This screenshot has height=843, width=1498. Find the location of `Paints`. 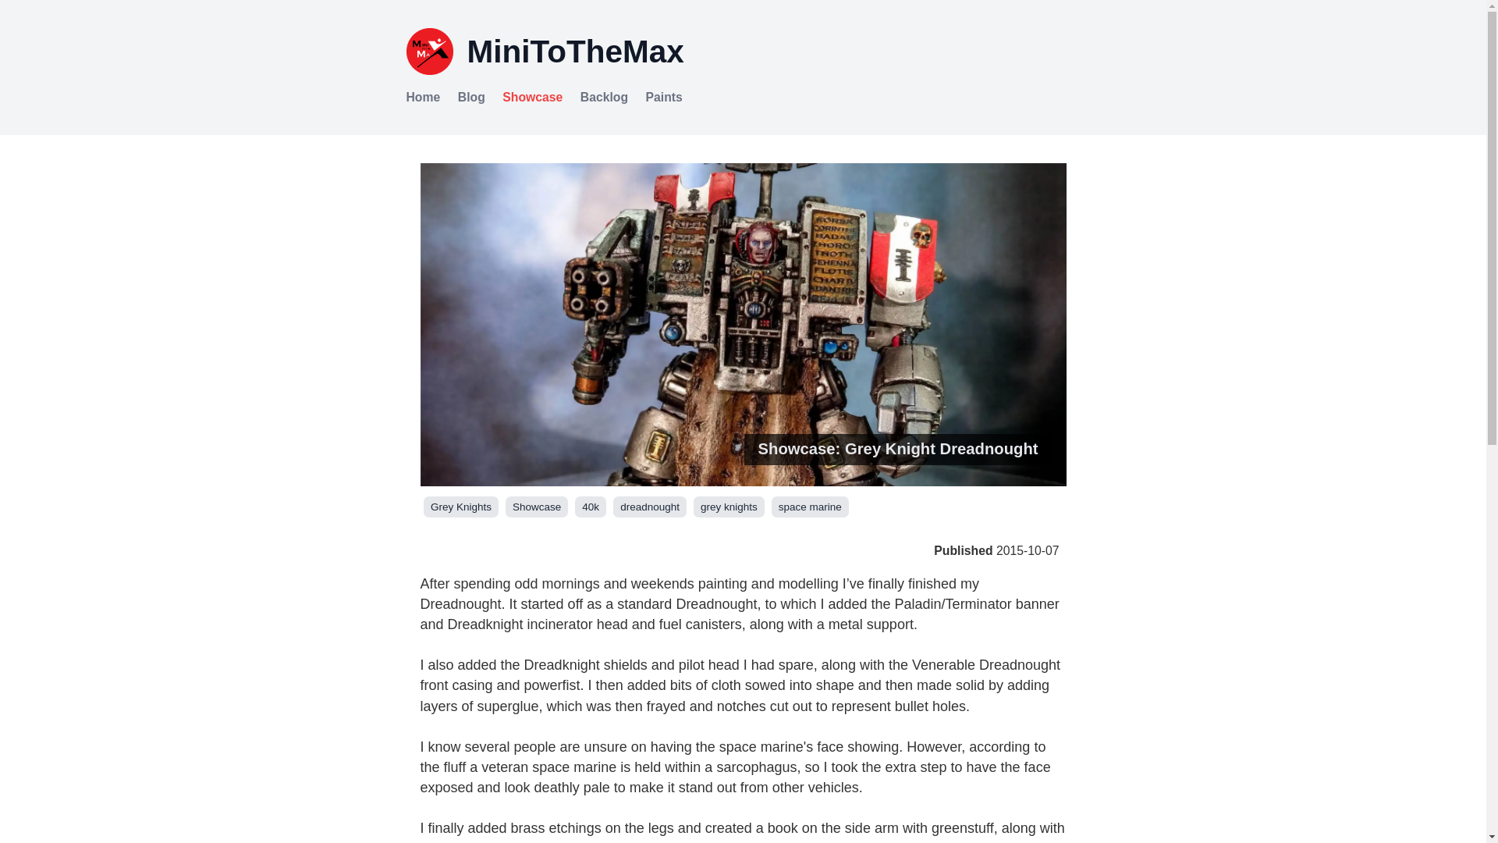

Paints is located at coordinates (664, 98).